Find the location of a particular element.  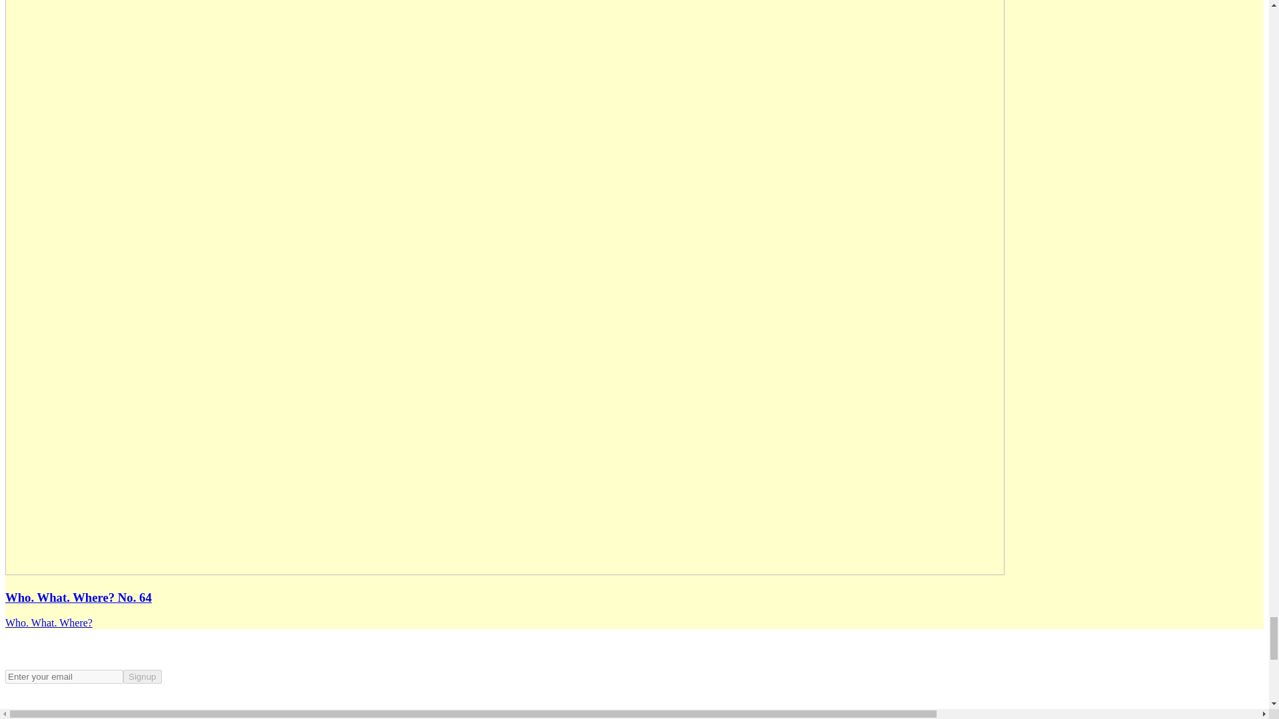

Who. What. Where? No. 64 is located at coordinates (79, 597).